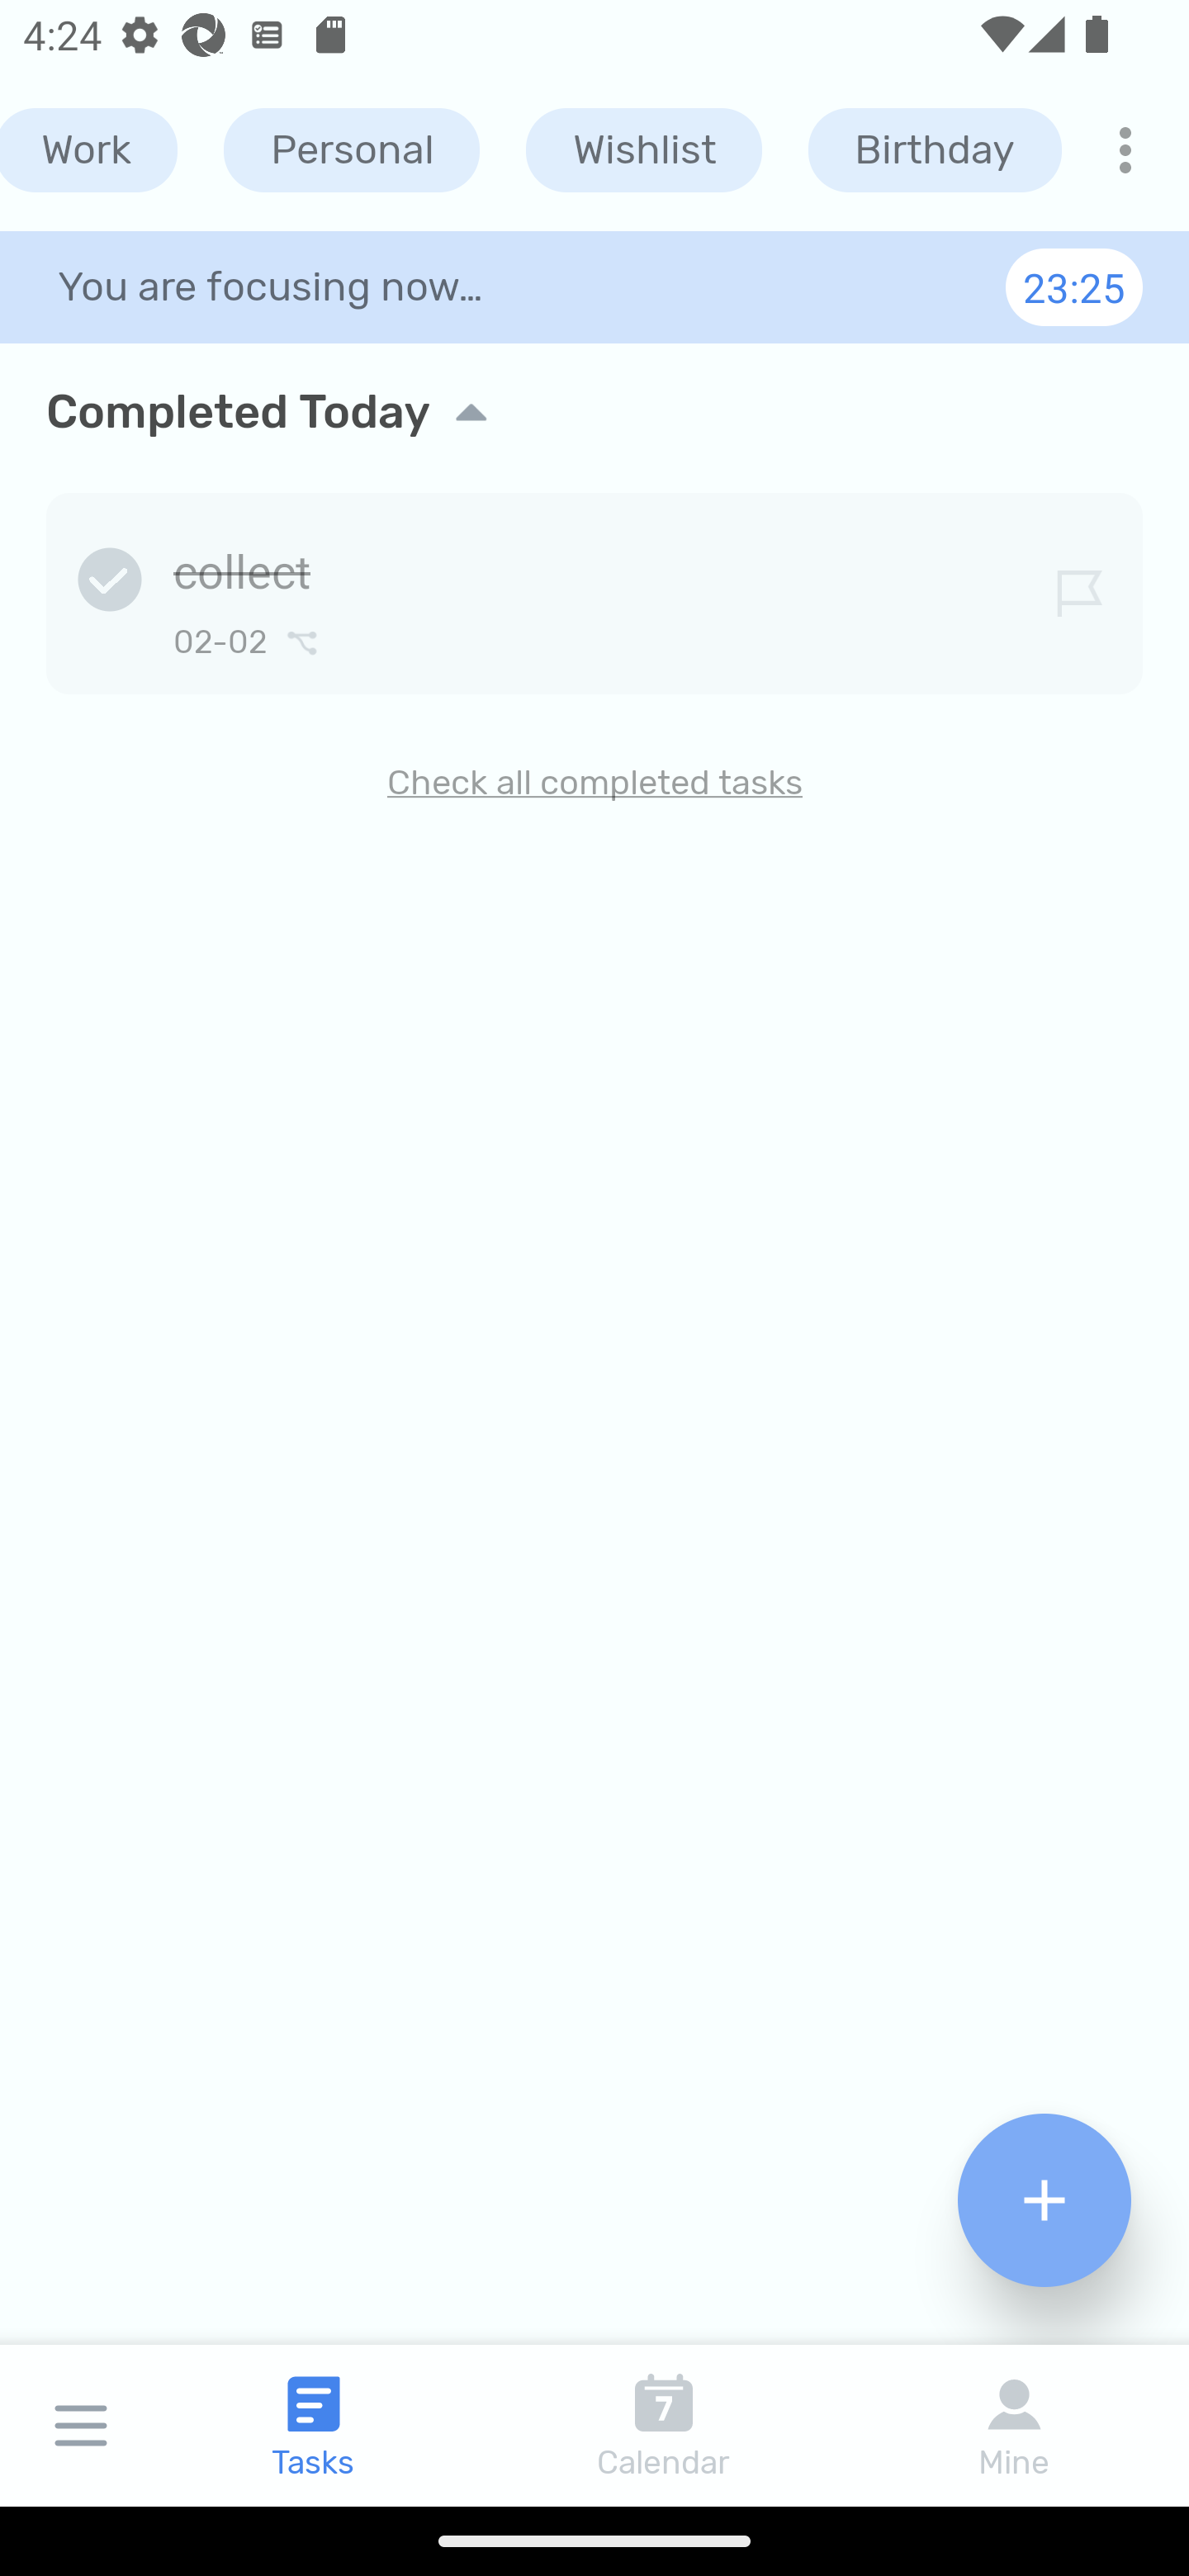  I want to click on Birthday, so click(935, 150).